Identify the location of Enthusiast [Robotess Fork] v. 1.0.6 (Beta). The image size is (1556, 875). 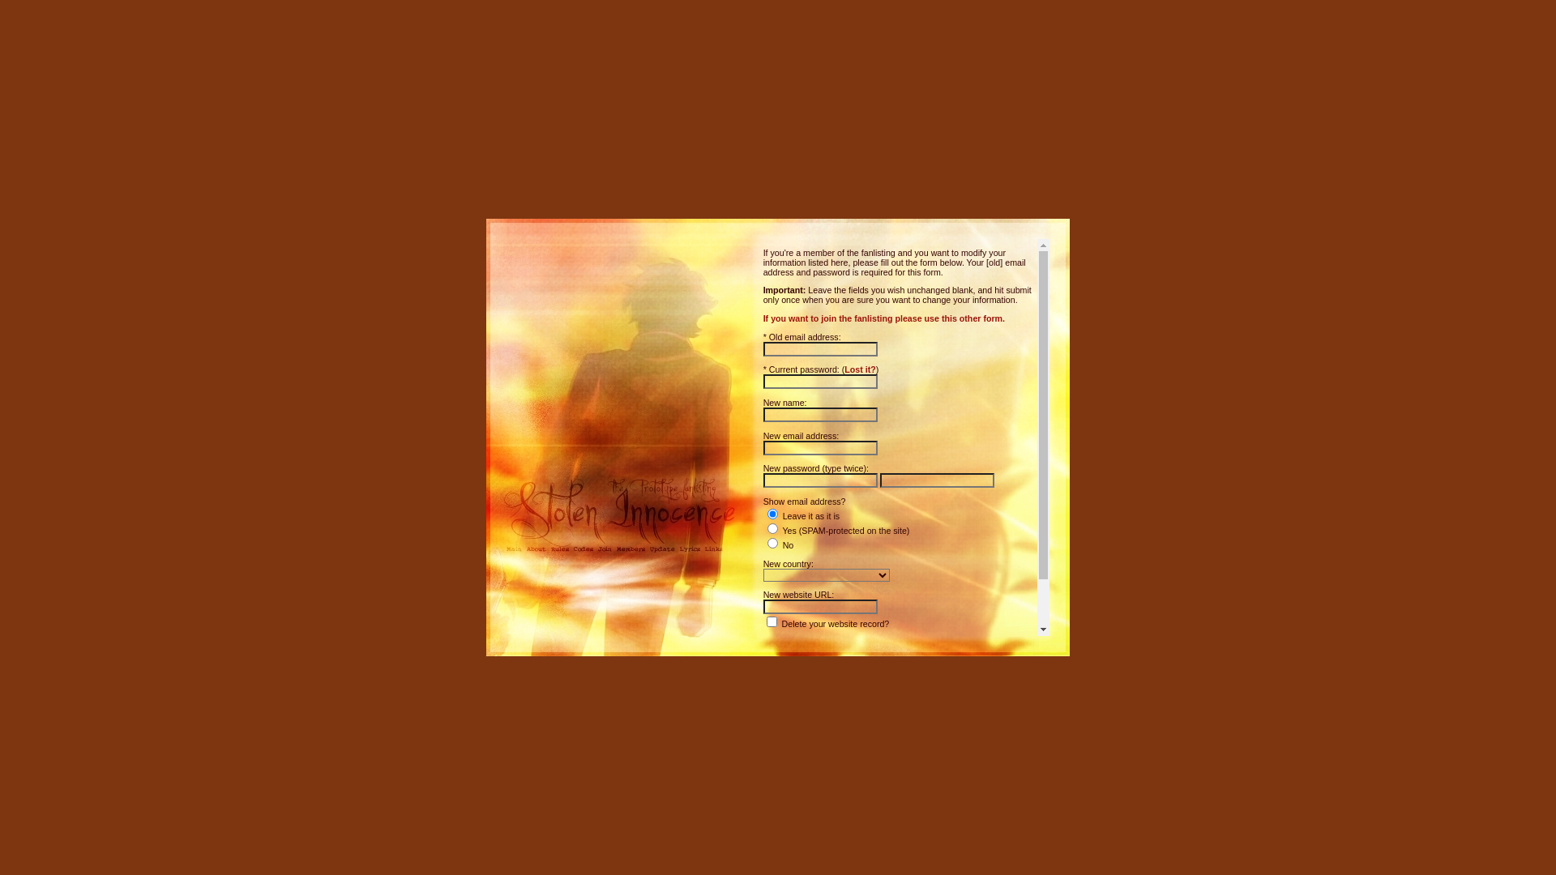
(905, 667).